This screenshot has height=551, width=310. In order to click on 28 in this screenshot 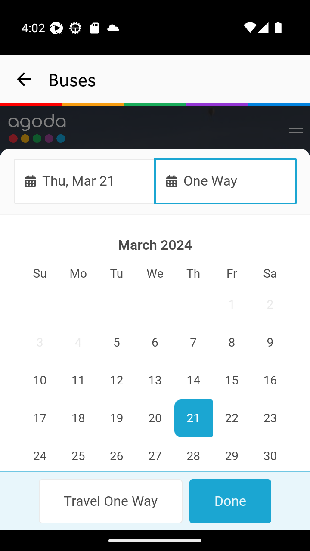, I will do `click(193, 455)`.